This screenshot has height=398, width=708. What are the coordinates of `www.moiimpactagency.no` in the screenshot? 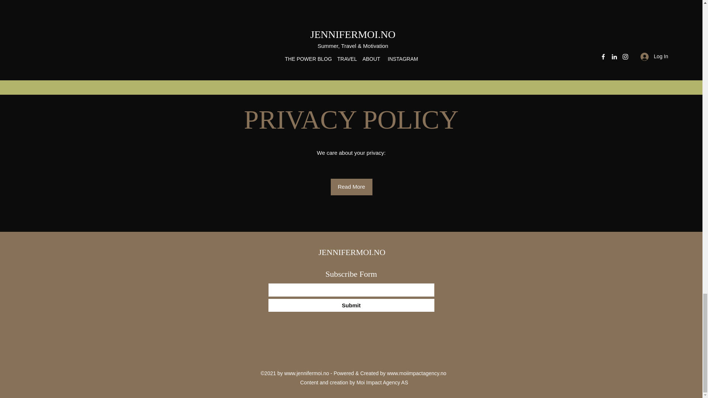 It's located at (416, 373).